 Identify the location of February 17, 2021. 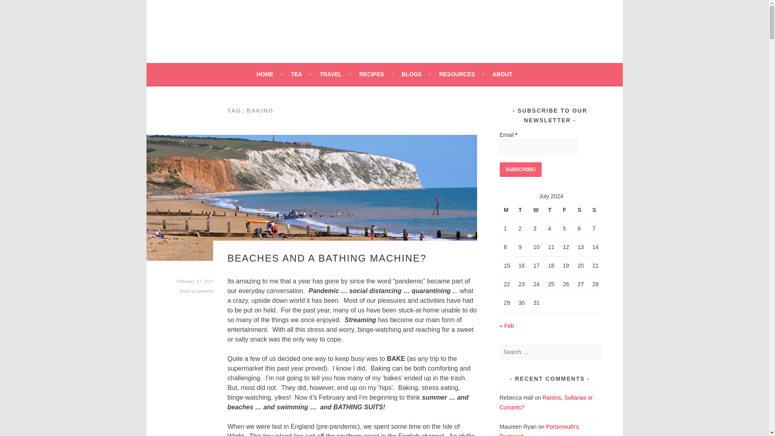
(195, 281).